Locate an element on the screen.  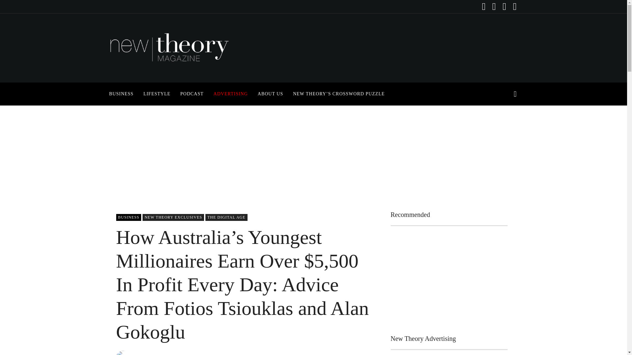
View all posts in 3845 is located at coordinates (128, 217).